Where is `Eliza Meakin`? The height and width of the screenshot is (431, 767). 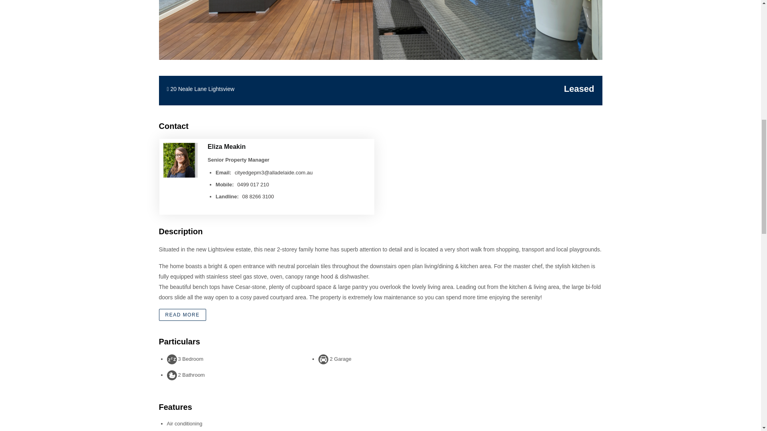 Eliza Meakin is located at coordinates (227, 146).